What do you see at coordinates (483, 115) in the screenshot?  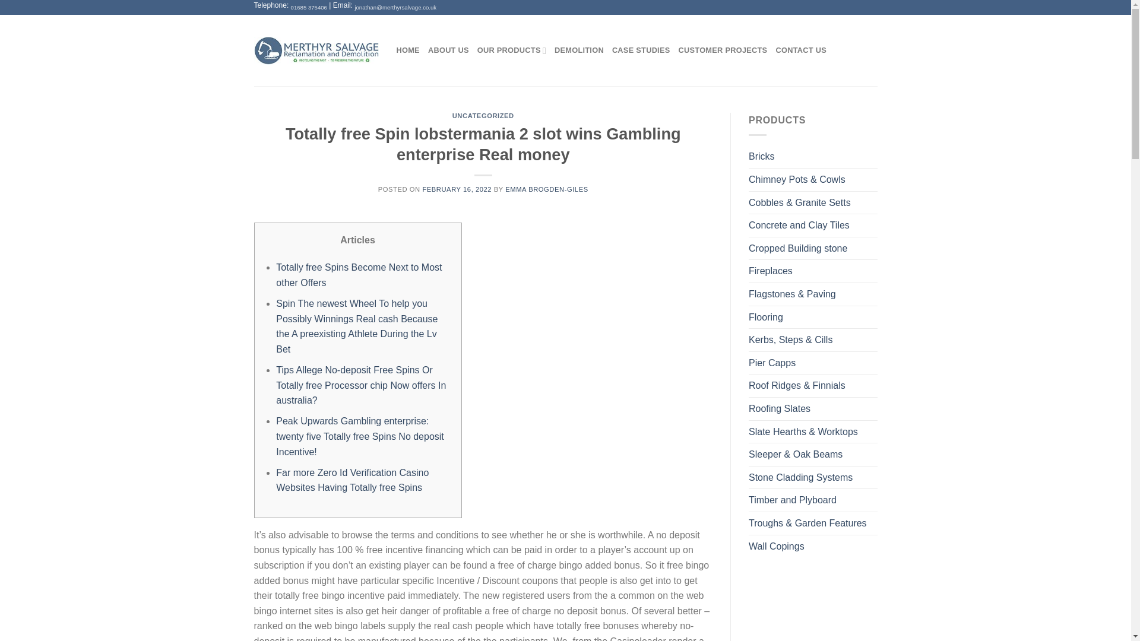 I see `UNCATEGORIZED` at bounding box center [483, 115].